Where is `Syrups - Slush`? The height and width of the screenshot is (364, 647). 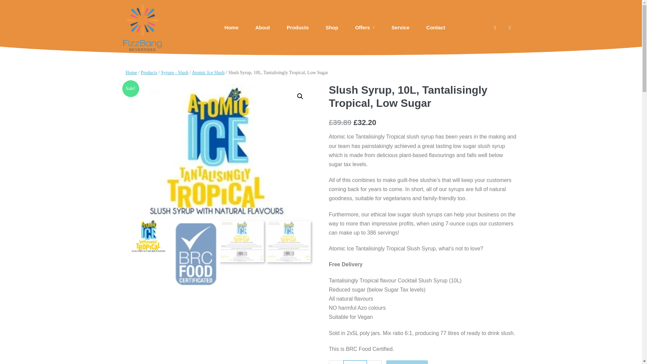 Syrups - Slush is located at coordinates (175, 72).